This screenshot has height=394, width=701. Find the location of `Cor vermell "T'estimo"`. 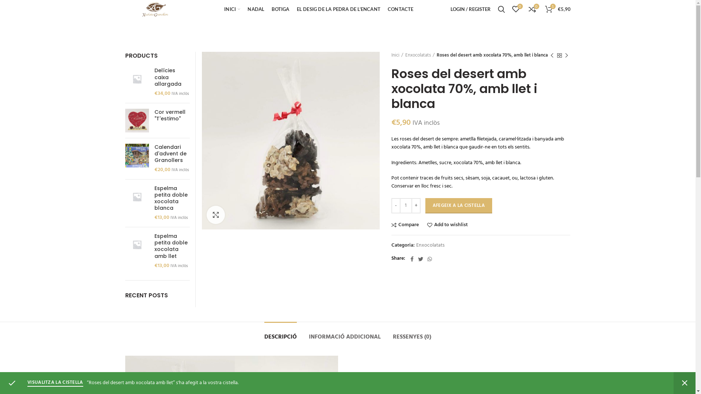

Cor vermell "T'estimo" is located at coordinates (172, 115).